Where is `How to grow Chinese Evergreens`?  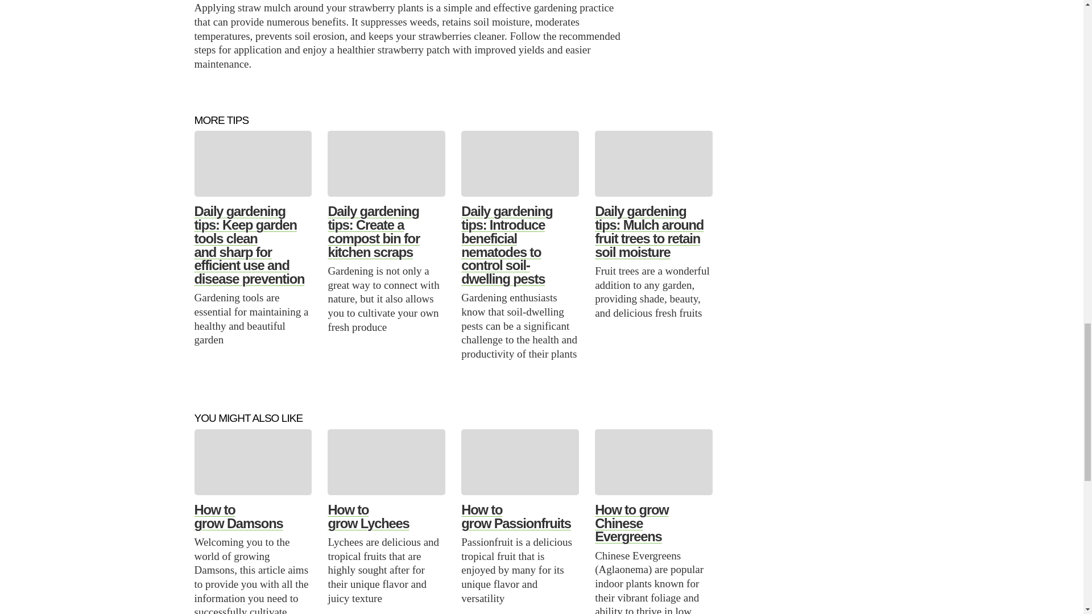
How to grow Chinese Evergreens is located at coordinates (631, 523).